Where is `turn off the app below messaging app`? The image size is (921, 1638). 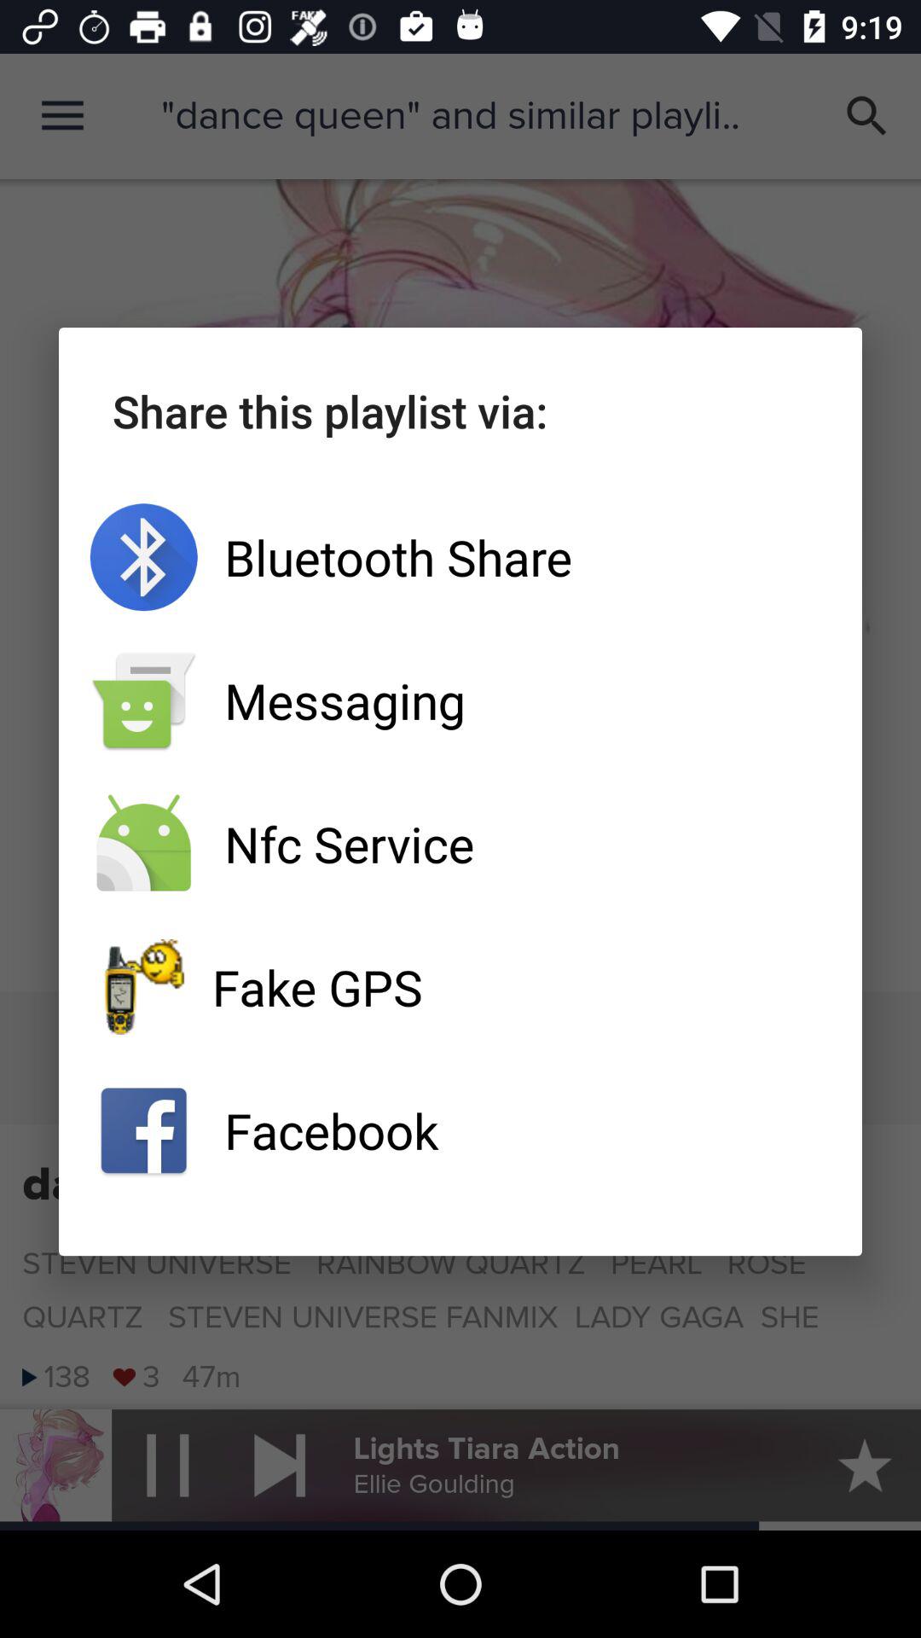
turn off the app below messaging app is located at coordinates (460, 844).